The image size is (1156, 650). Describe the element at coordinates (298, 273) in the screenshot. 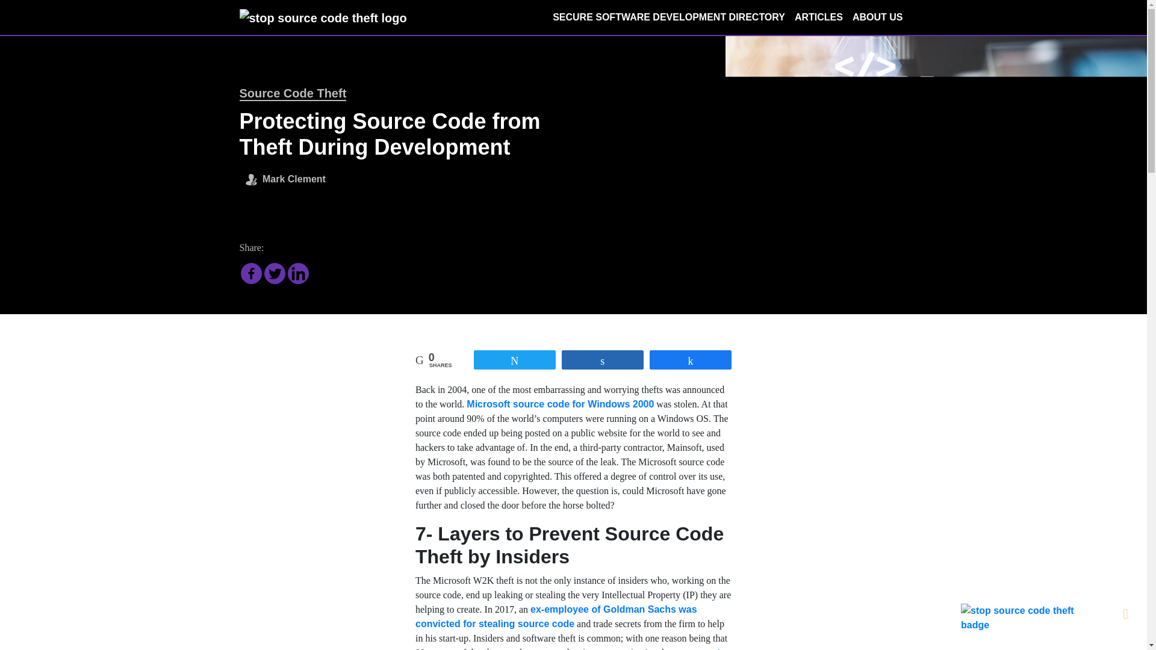

I see `Linkedin` at that location.